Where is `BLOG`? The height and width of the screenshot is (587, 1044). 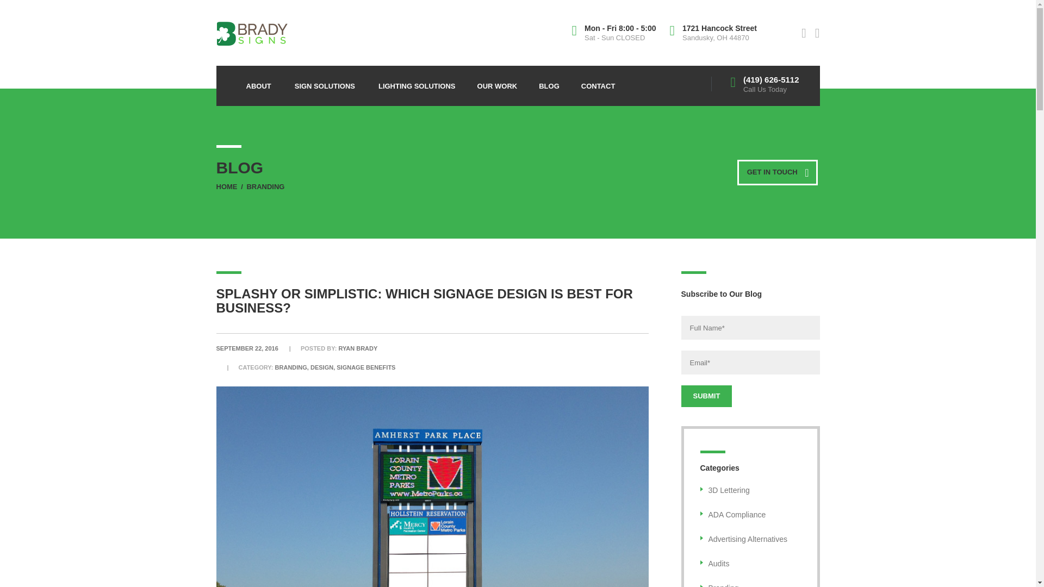
BLOG is located at coordinates (549, 83).